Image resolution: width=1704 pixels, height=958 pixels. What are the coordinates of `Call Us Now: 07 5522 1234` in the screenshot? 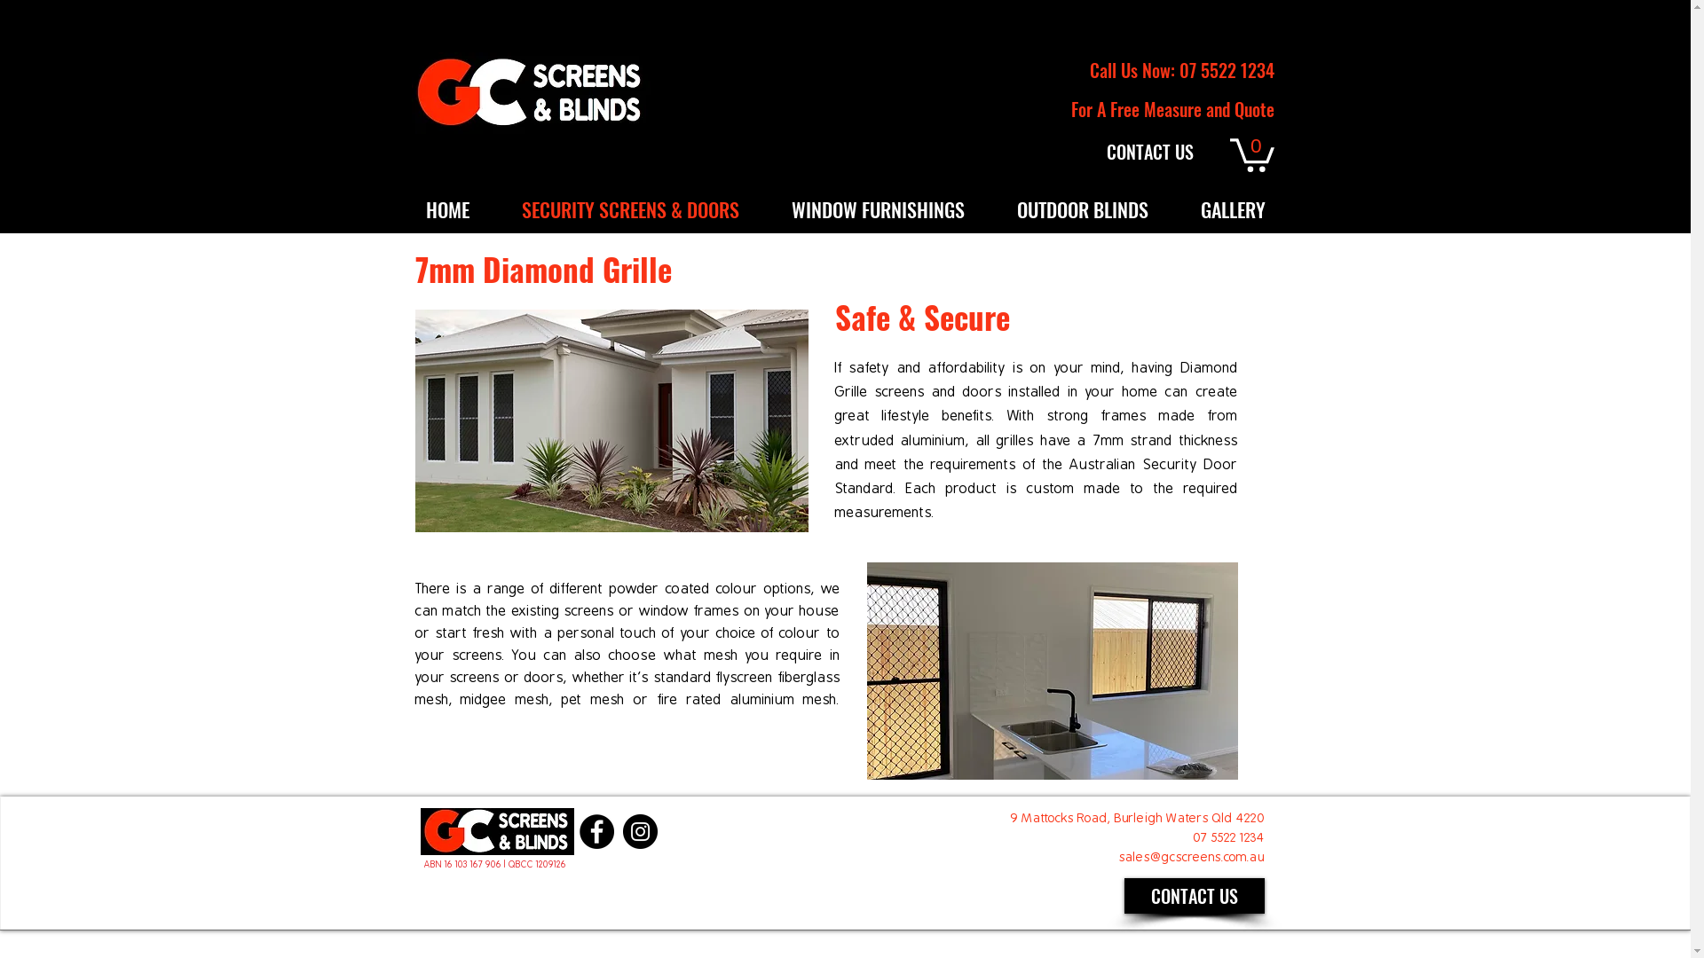 It's located at (1182, 70).